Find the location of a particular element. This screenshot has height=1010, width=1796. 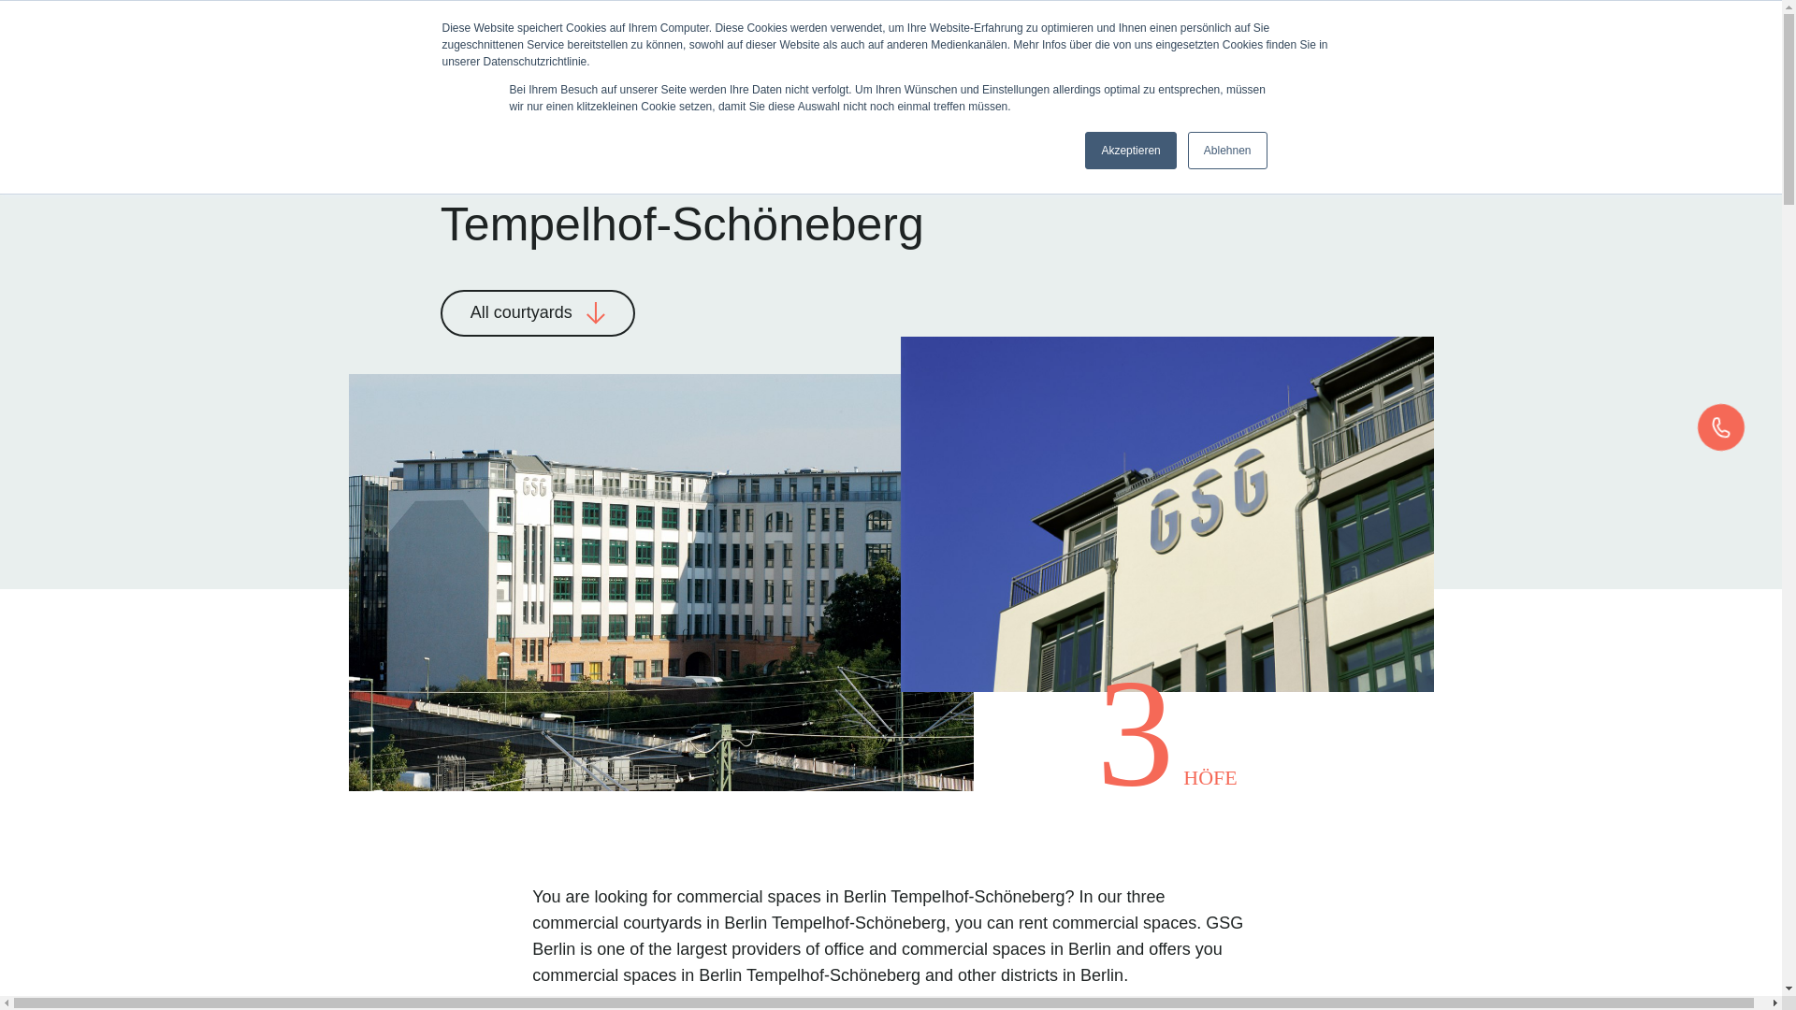

Akzeptieren is located at coordinates (1130, 151).